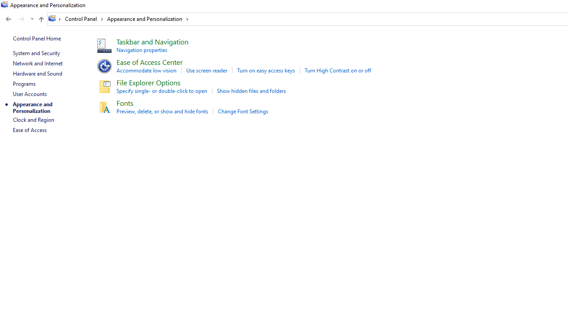 The width and height of the screenshot is (569, 320). Describe the element at coordinates (22, 19) in the screenshot. I see `Forward (Alt + Right Arrow)` at that location.